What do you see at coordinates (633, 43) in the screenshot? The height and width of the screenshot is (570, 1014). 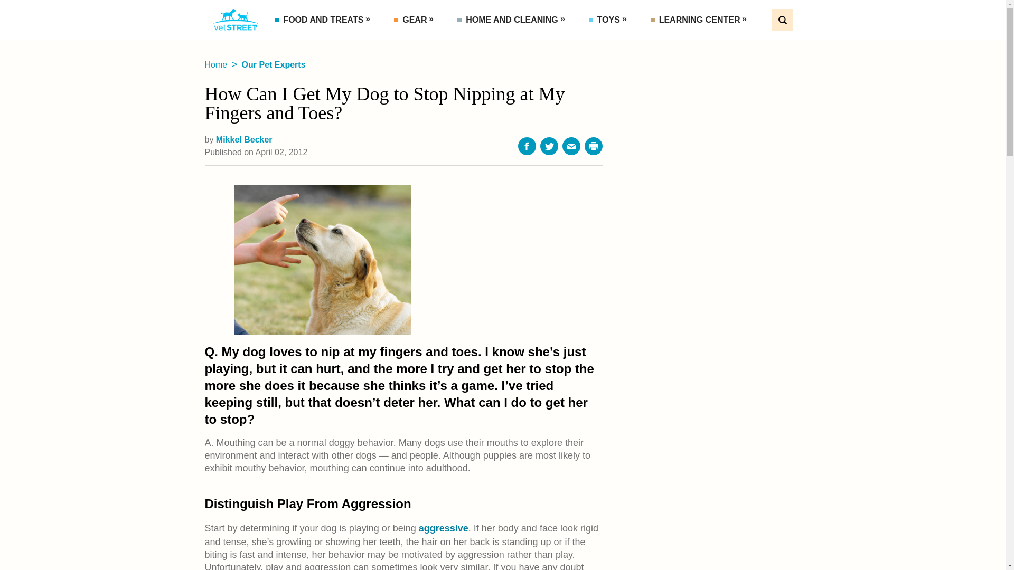 I see `Cat Toys` at bounding box center [633, 43].